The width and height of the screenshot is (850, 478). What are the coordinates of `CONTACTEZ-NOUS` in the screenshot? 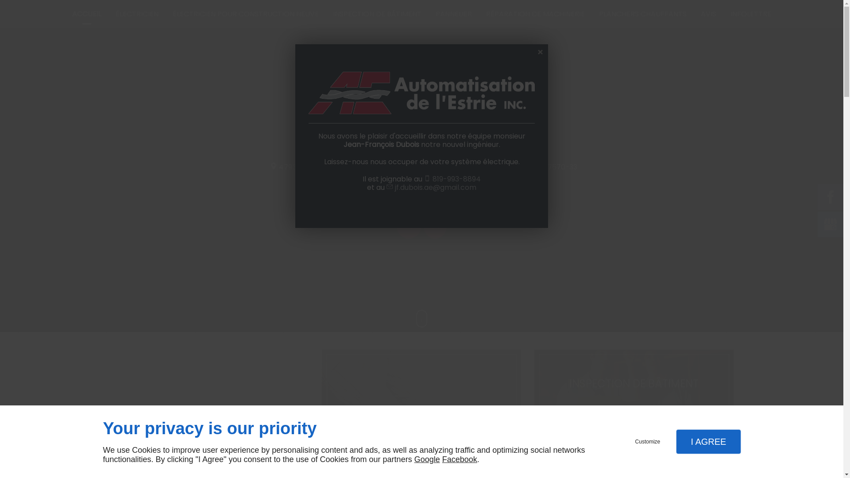 It's located at (434, 193).